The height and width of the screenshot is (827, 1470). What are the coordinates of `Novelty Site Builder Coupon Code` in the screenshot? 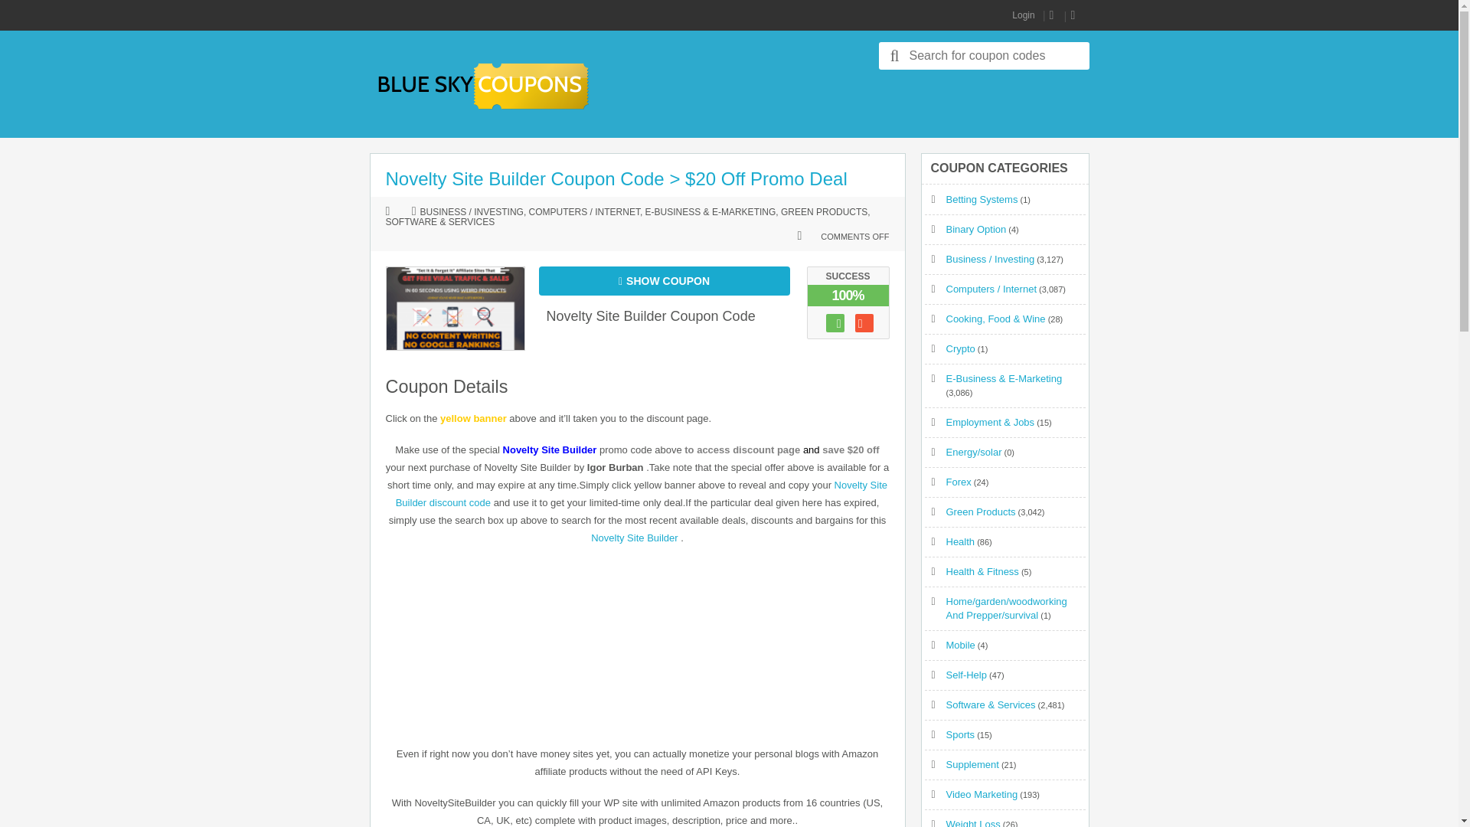 It's located at (651, 315).